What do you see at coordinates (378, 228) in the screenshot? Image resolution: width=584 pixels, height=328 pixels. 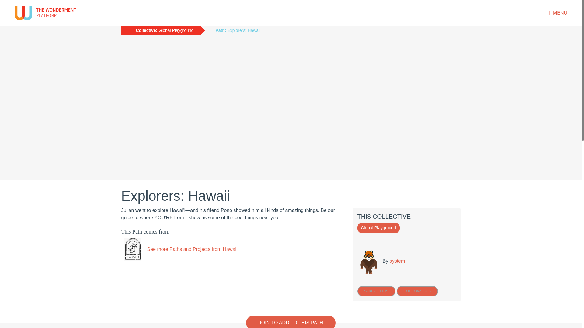 I see `Global Playground` at bounding box center [378, 228].